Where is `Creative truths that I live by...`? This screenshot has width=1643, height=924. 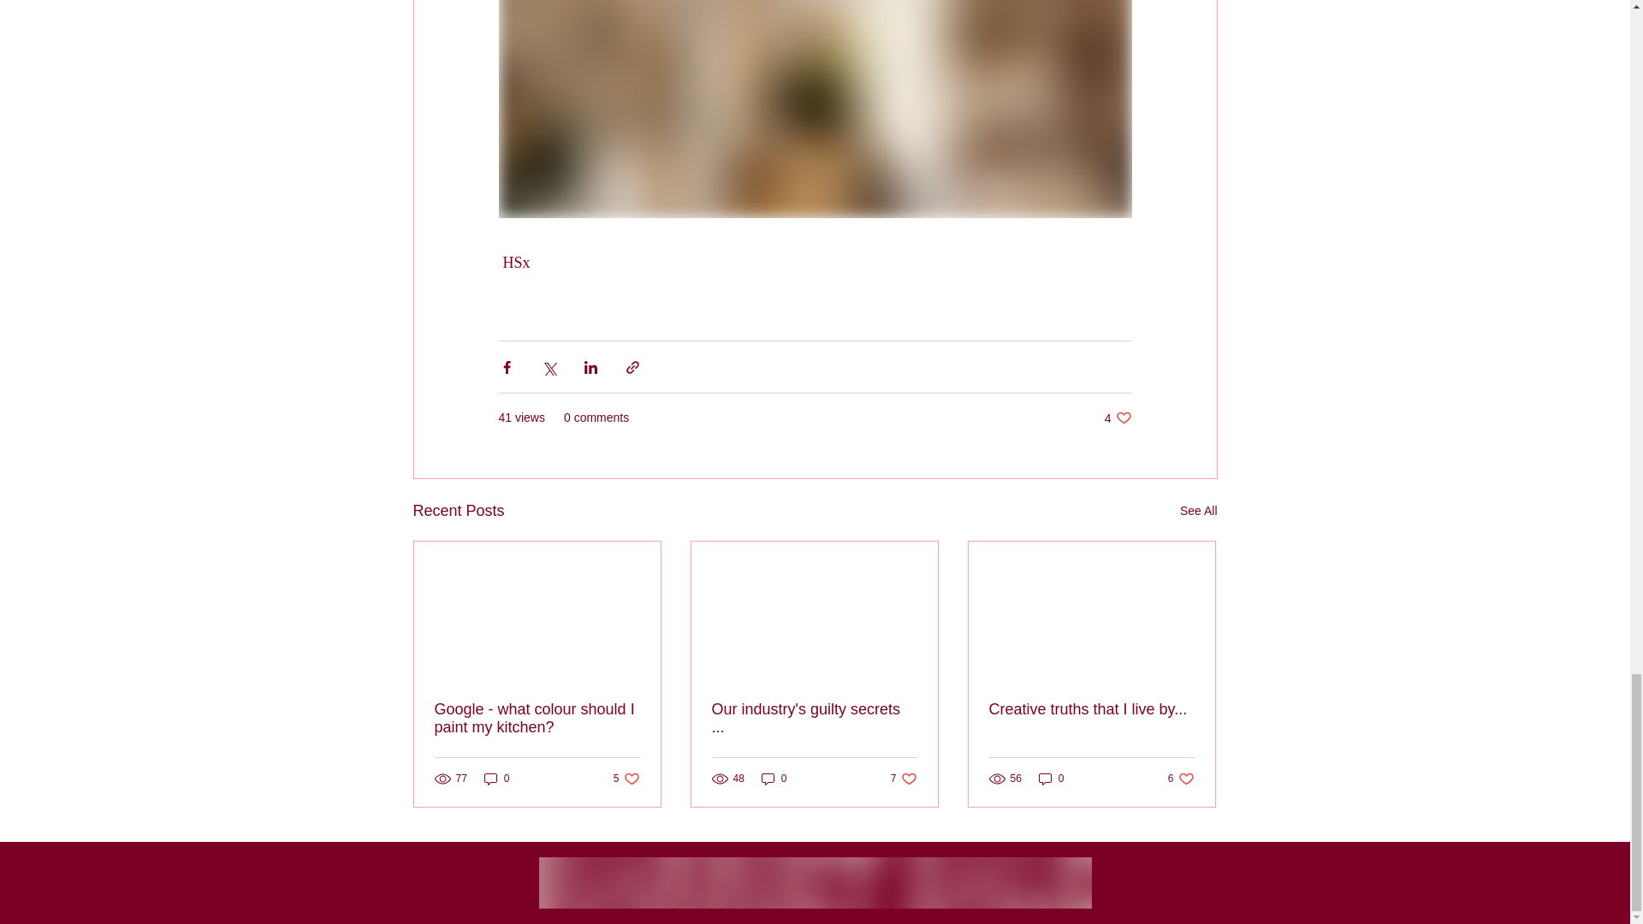 Creative truths that I live by... is located at coordinates (1091, 709).